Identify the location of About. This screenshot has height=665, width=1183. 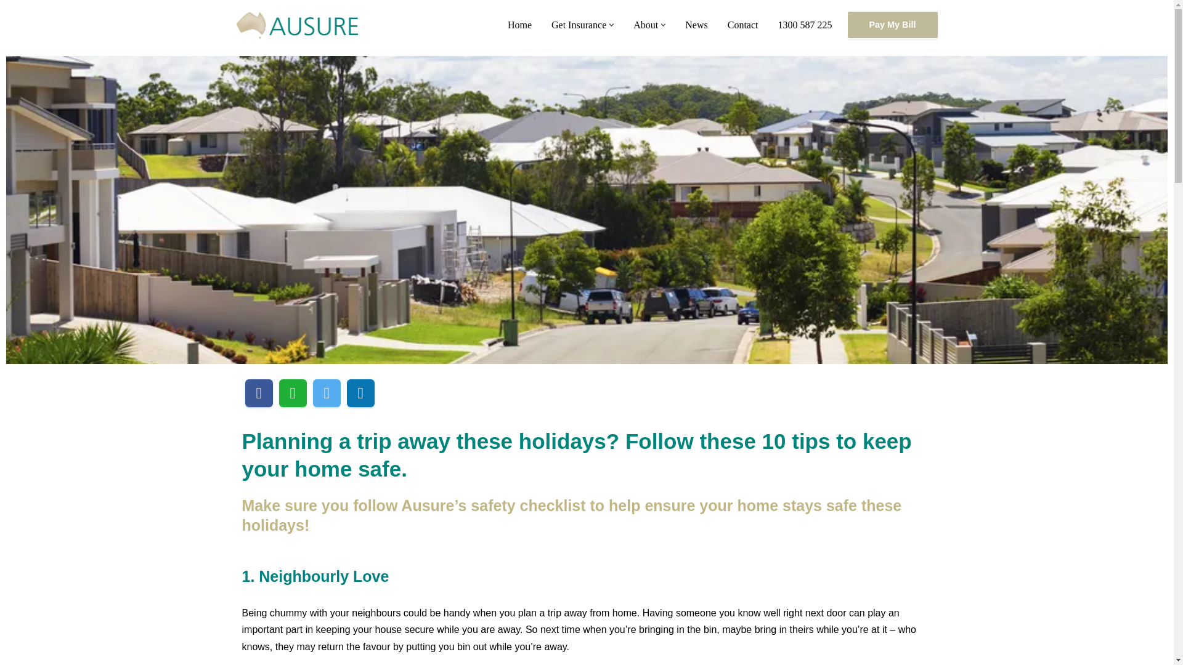
(645, 25).